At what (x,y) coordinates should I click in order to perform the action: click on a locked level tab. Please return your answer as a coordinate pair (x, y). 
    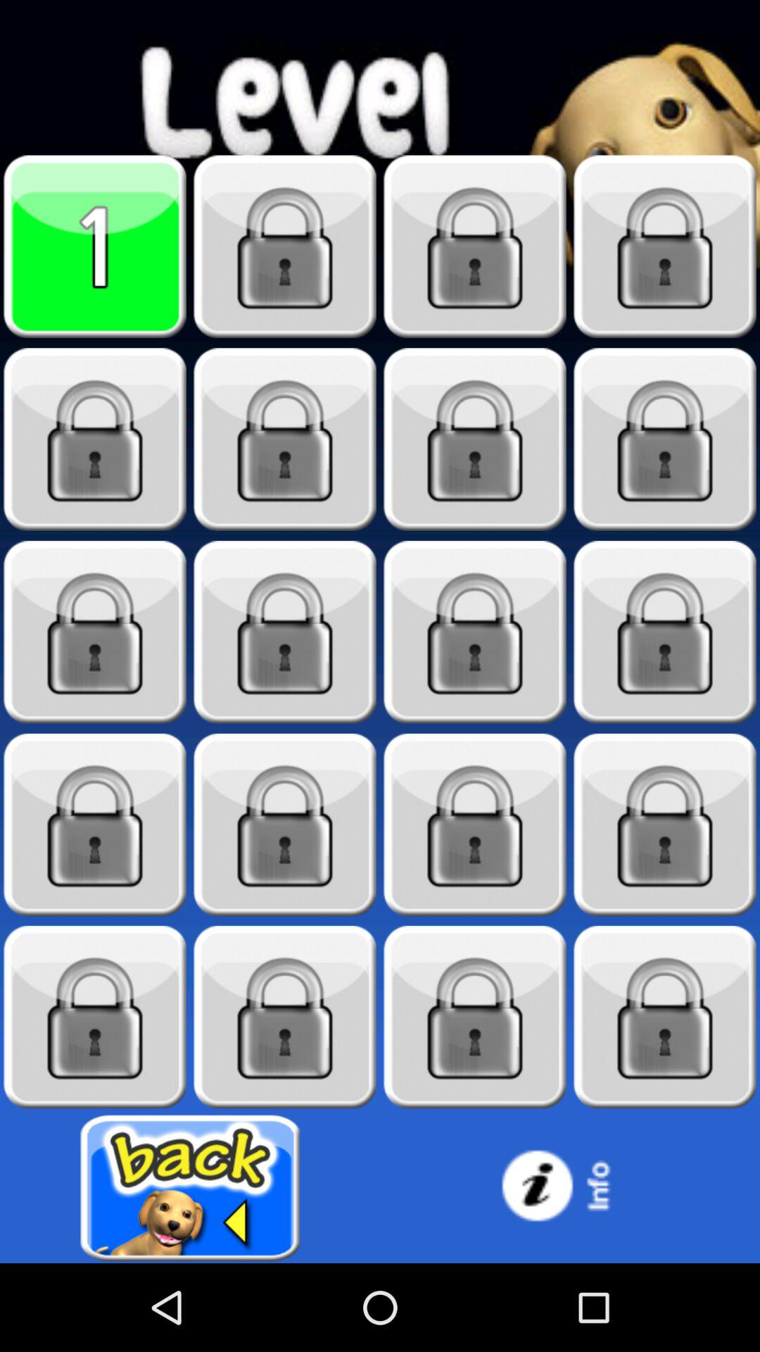
    Looking at the image, I should click on (285, 1017).